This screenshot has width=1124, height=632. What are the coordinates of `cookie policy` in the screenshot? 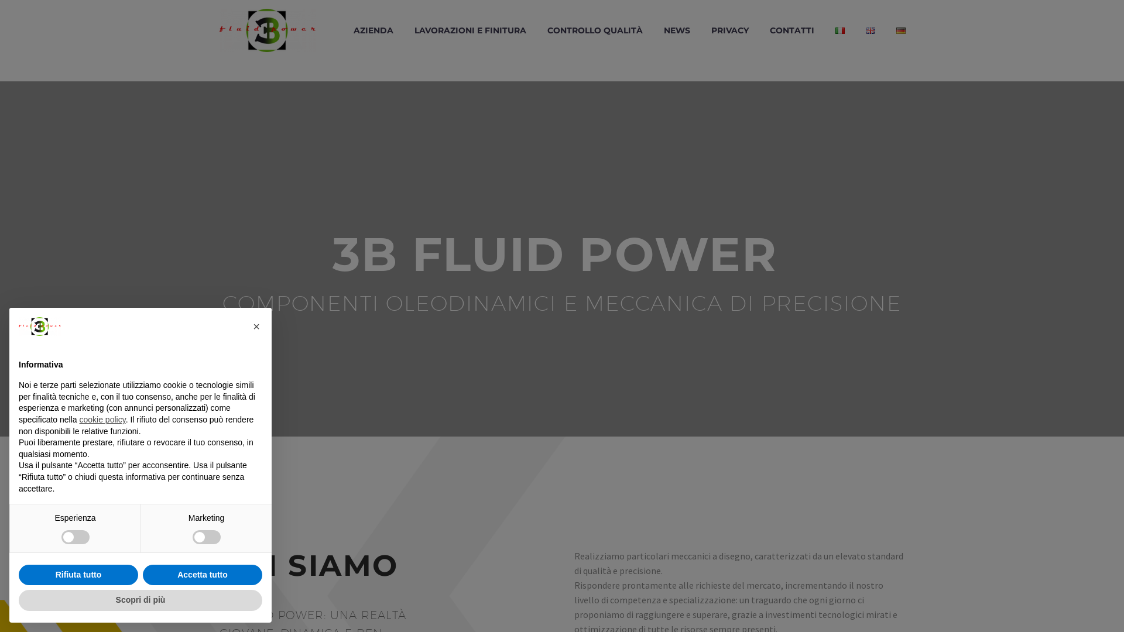 It's located at (103, 420).